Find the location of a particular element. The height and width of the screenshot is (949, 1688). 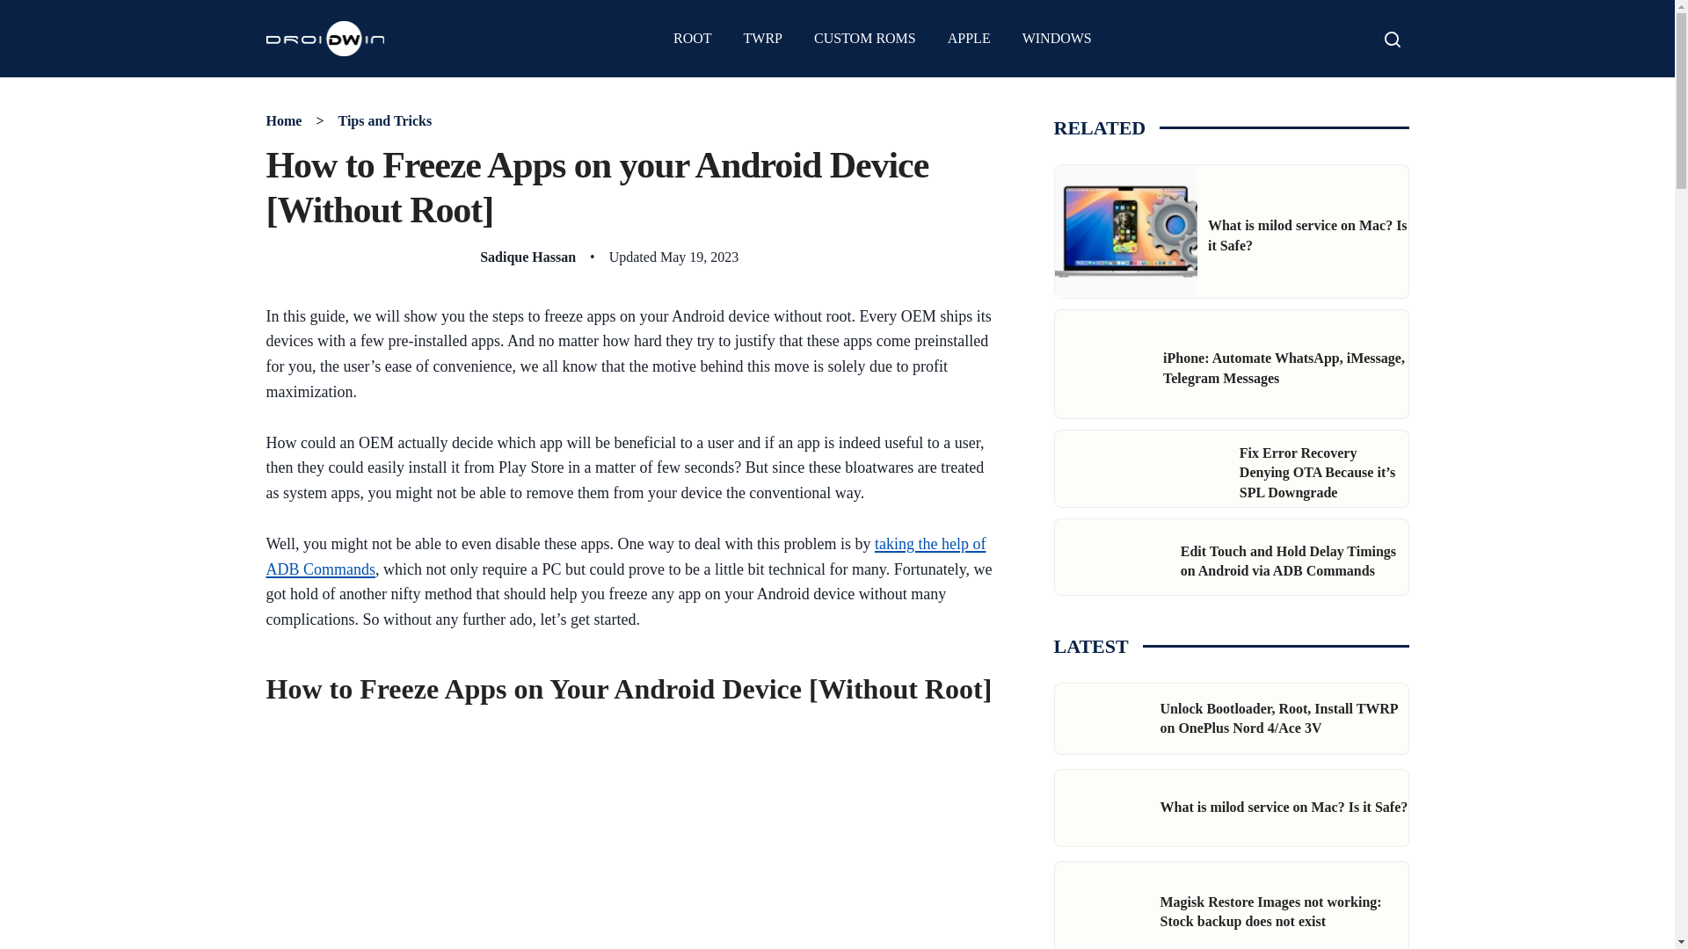

Sadique Hassan is located at coordinates (527, 257).